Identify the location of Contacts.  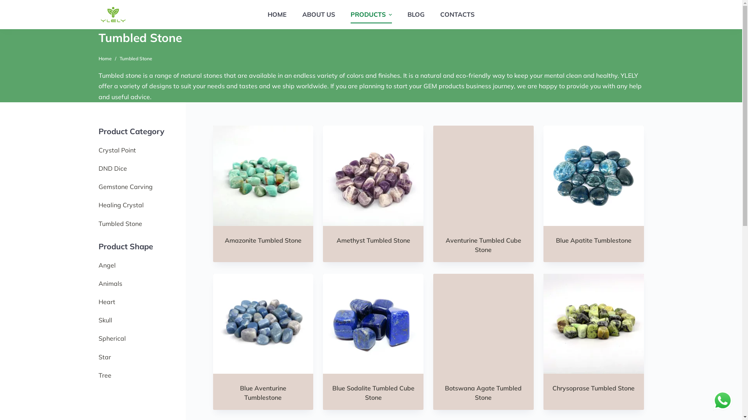
(325, 343).